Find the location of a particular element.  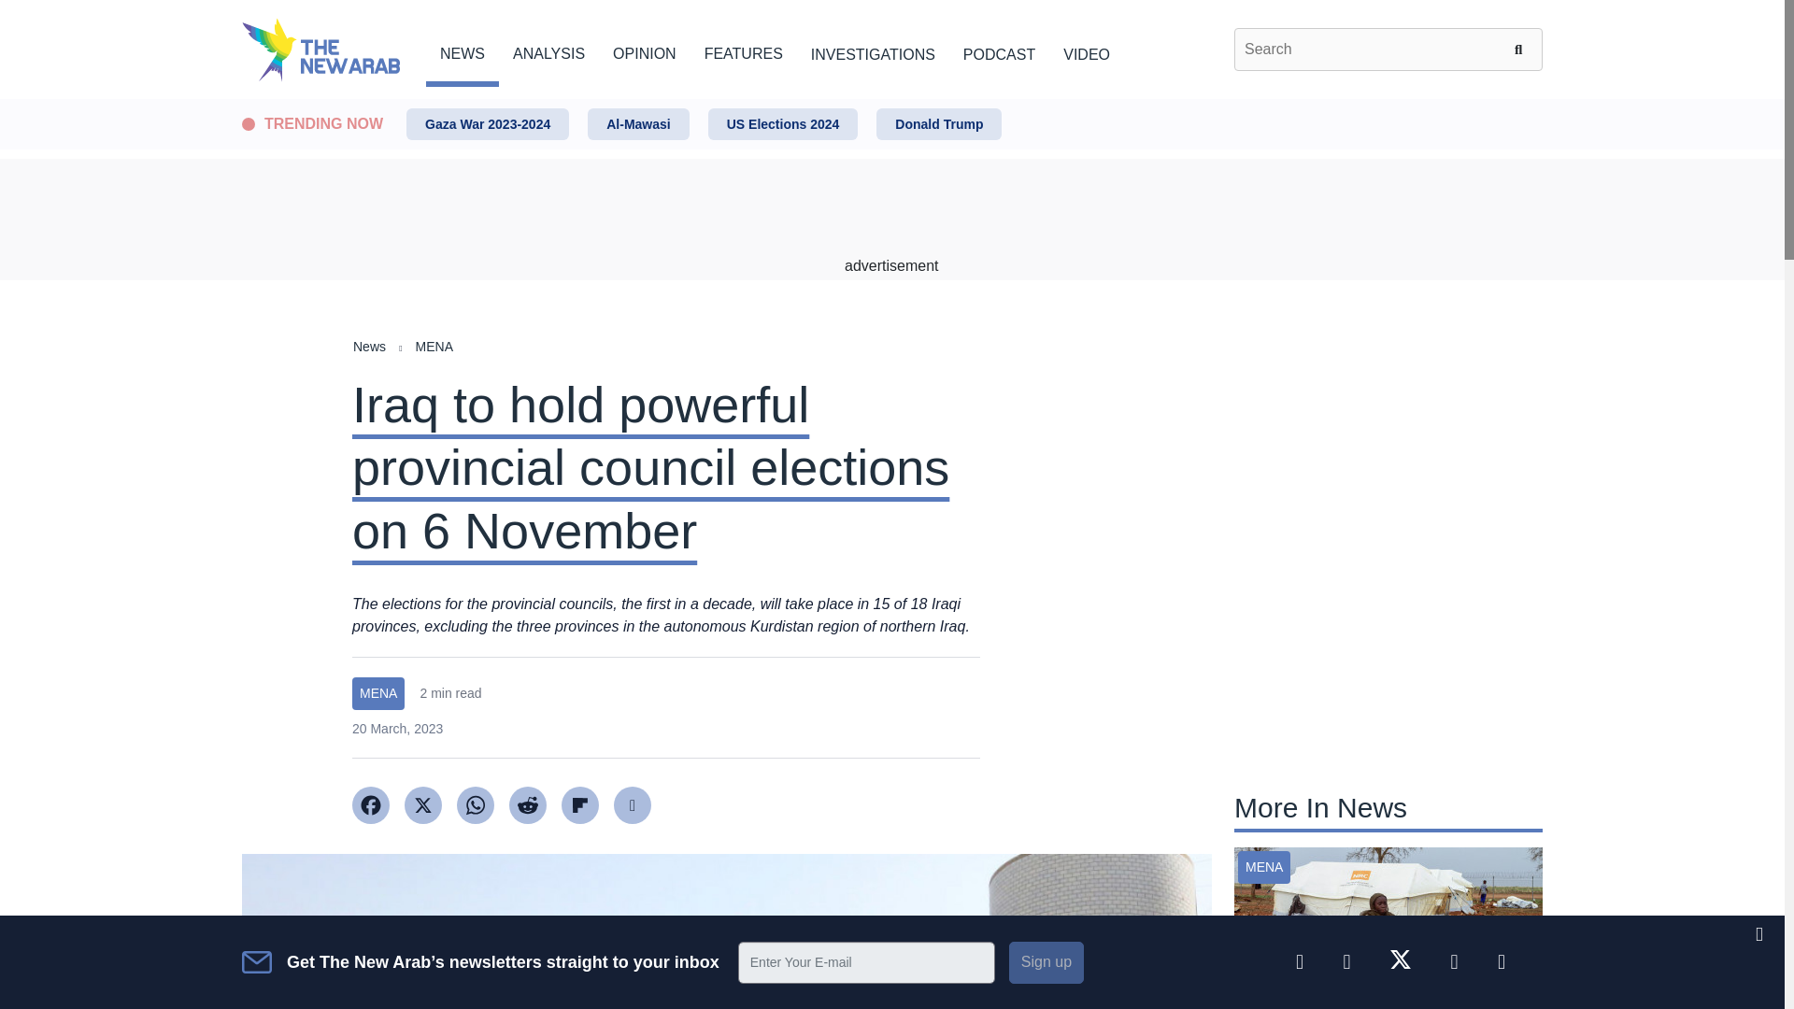

ANALYSIS is located at coordinates (548, 50).